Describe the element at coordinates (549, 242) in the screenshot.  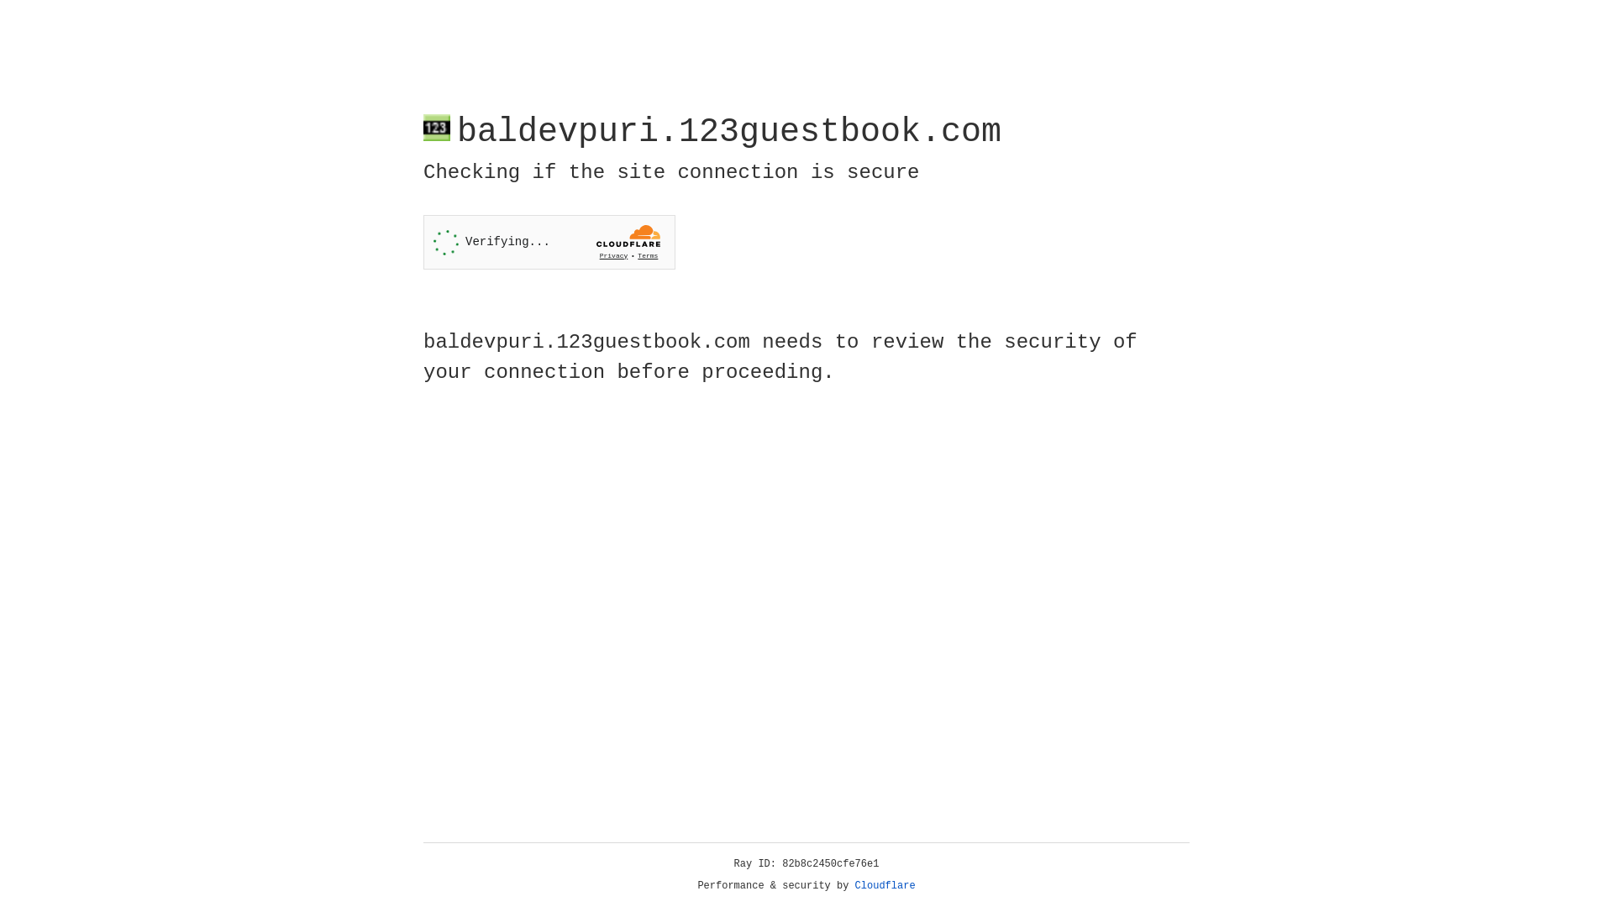
I see `Widget containing a Cloudflare security challenge` at that location.